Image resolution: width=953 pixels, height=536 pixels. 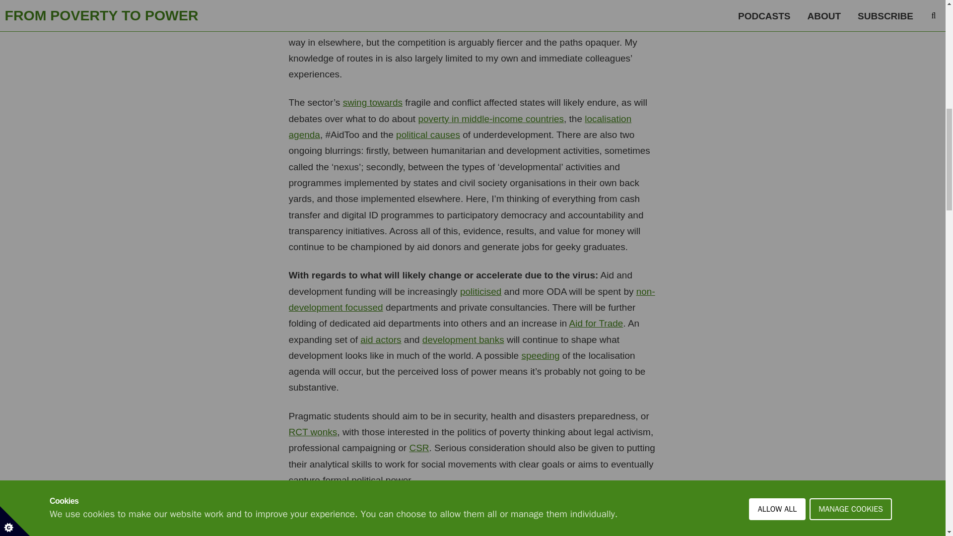 What do you see at coordinates (540, 355) in the screenshot?
I see `speeding` at bounding box center [540, 355].